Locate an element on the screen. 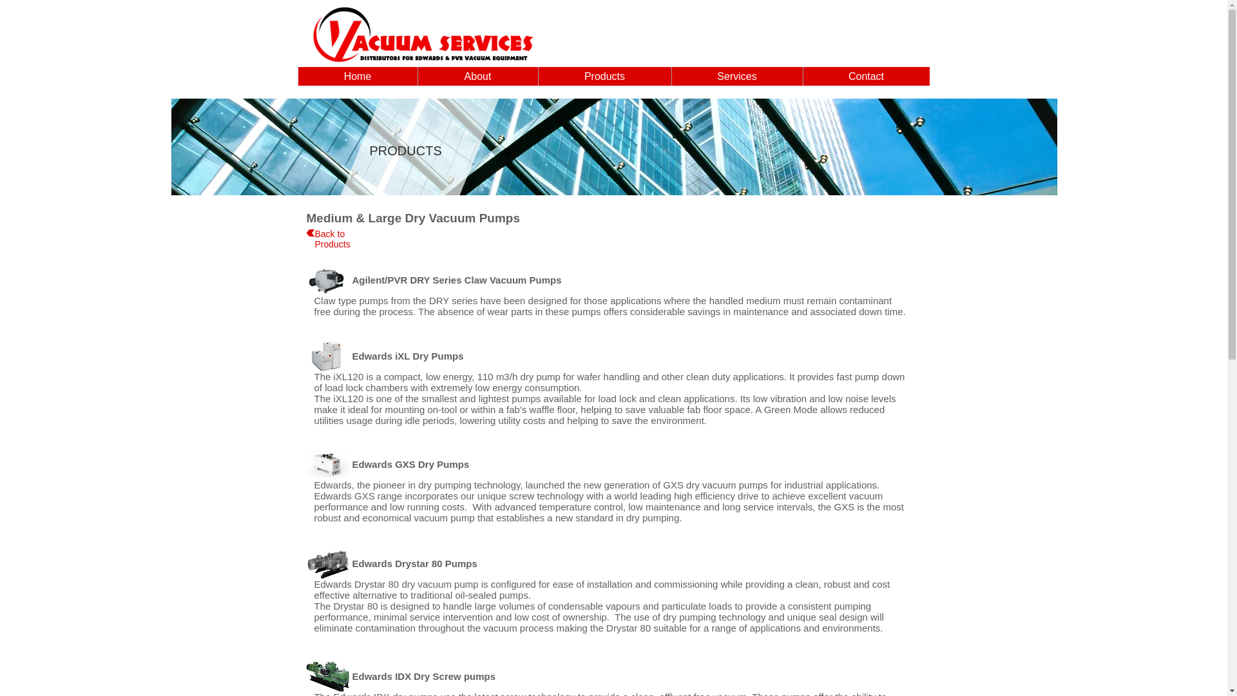 This screenshot has width=1237, height=696. Products is located at coordinates (603, 76).